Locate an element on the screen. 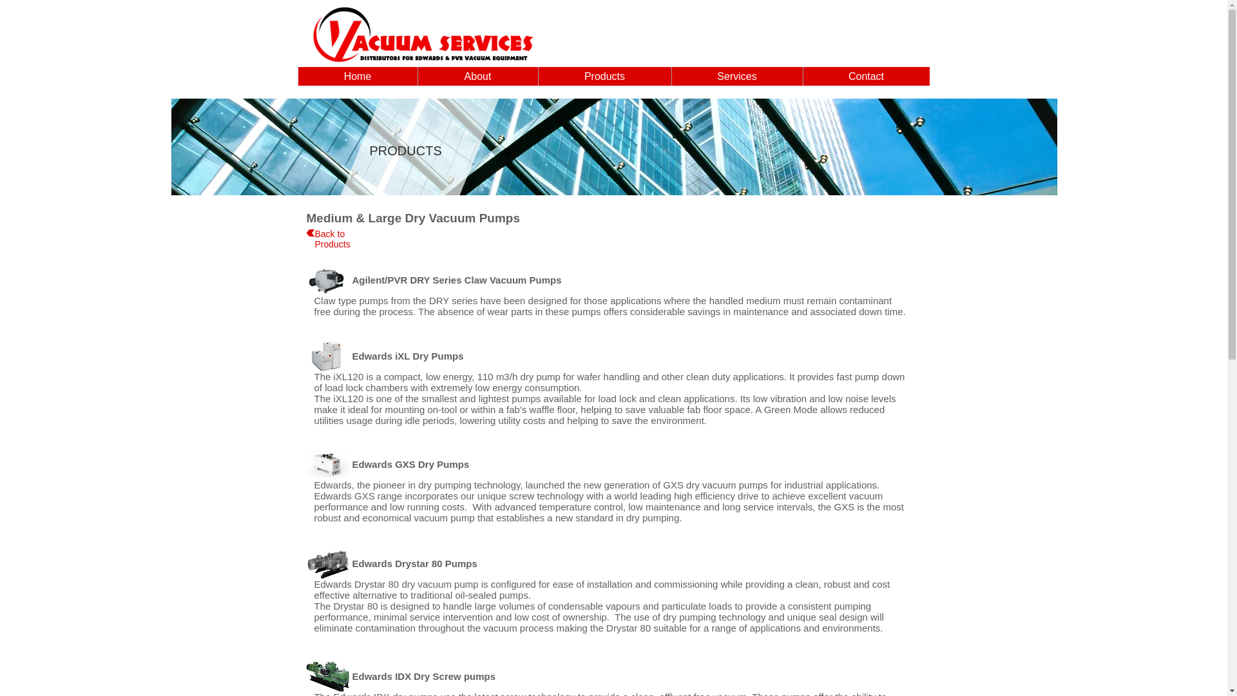 This screenshot has width=1237, height=696. Products is located at coordinates (603, 76).